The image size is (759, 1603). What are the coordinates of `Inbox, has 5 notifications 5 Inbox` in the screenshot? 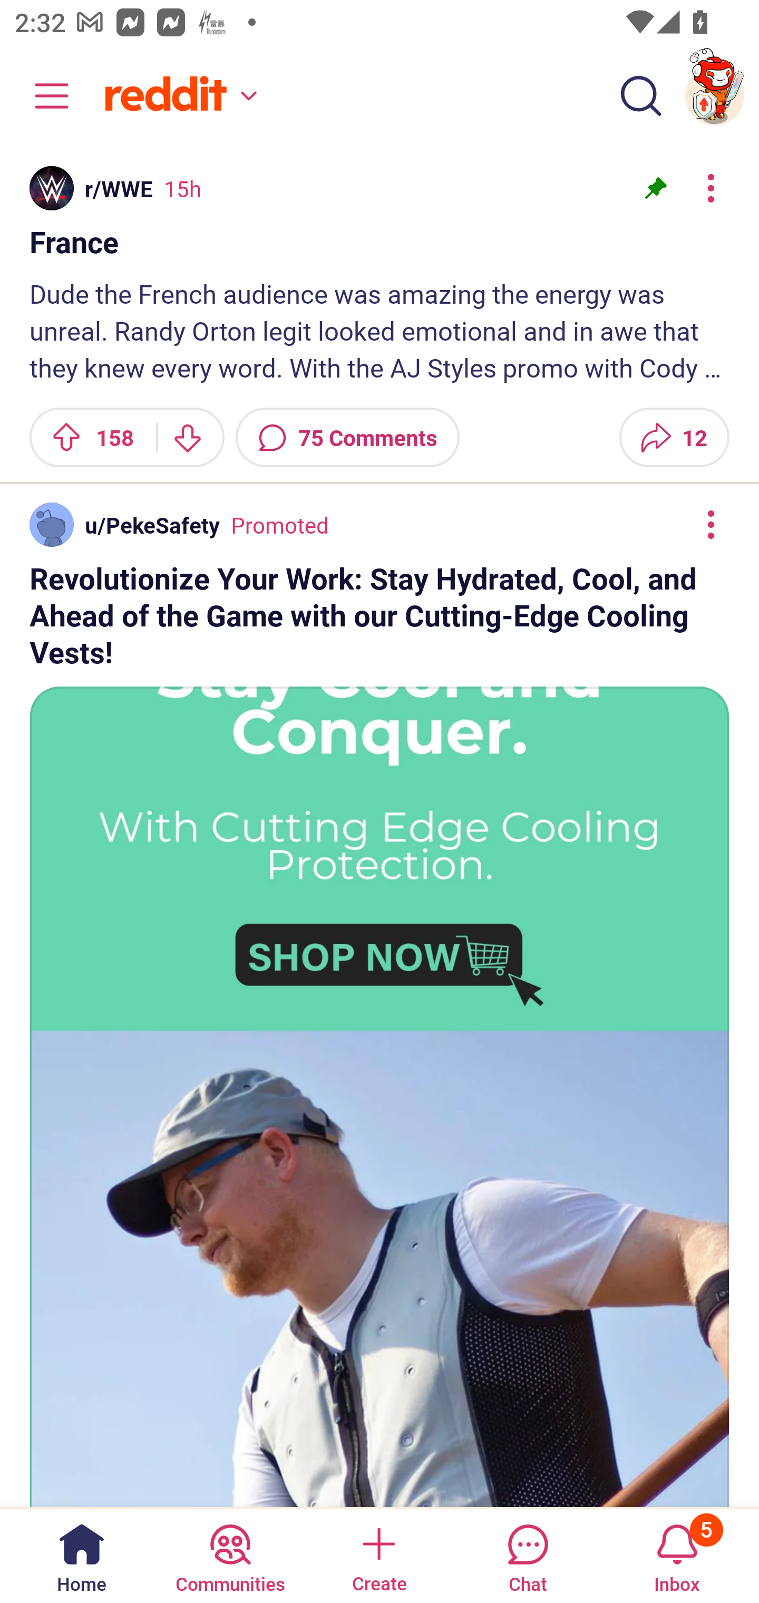 It's located at (677, 1554).